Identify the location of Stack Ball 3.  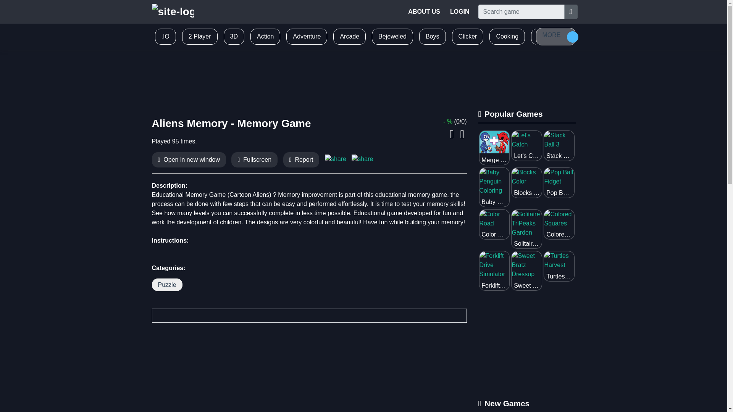
(559, 146).